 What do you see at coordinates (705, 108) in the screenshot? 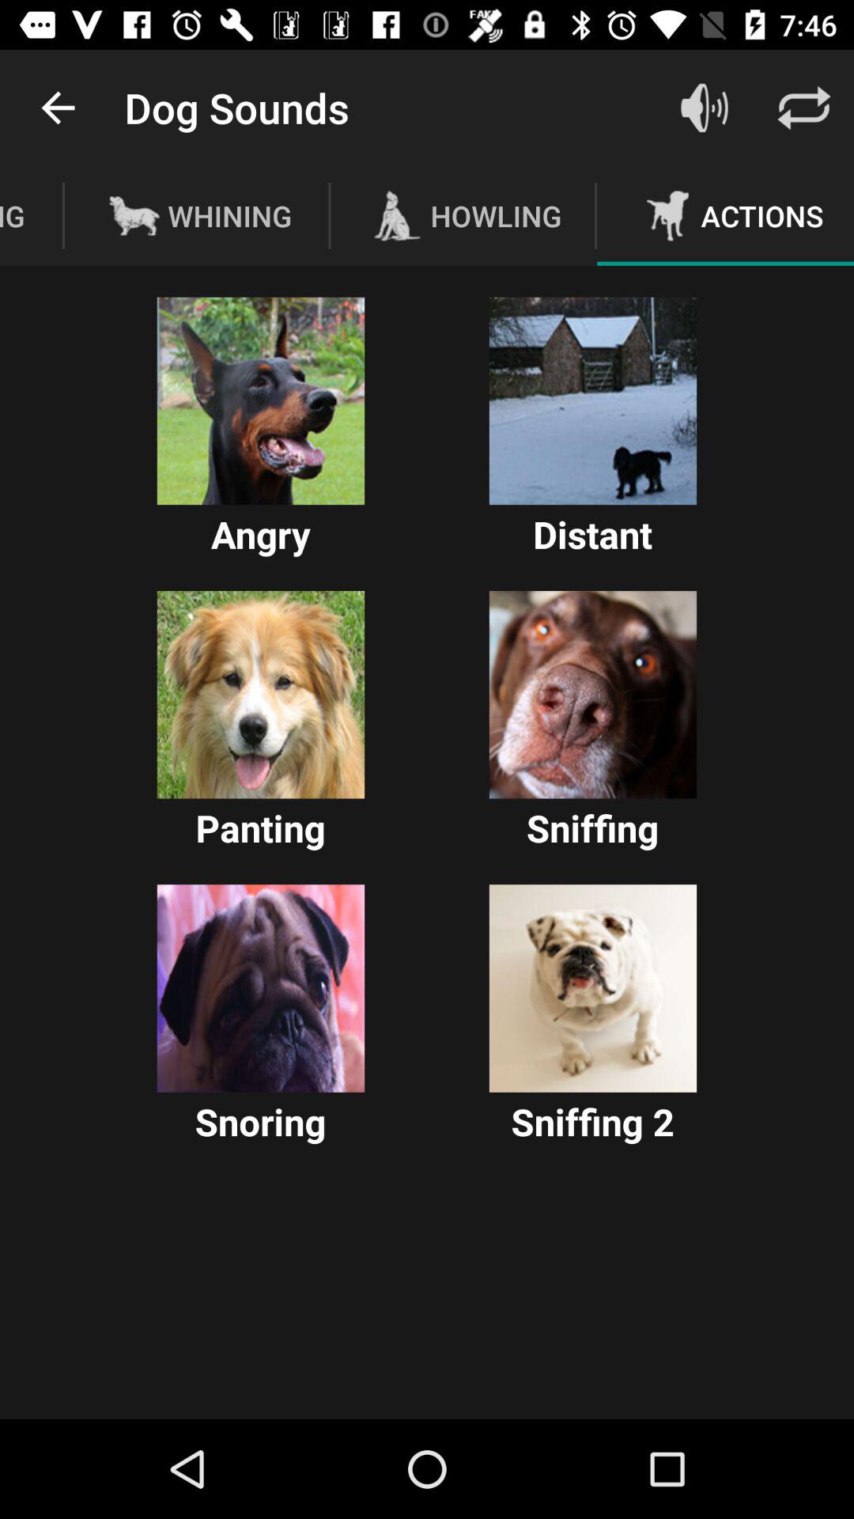
I see `volume` at bounding box center [705, 108].